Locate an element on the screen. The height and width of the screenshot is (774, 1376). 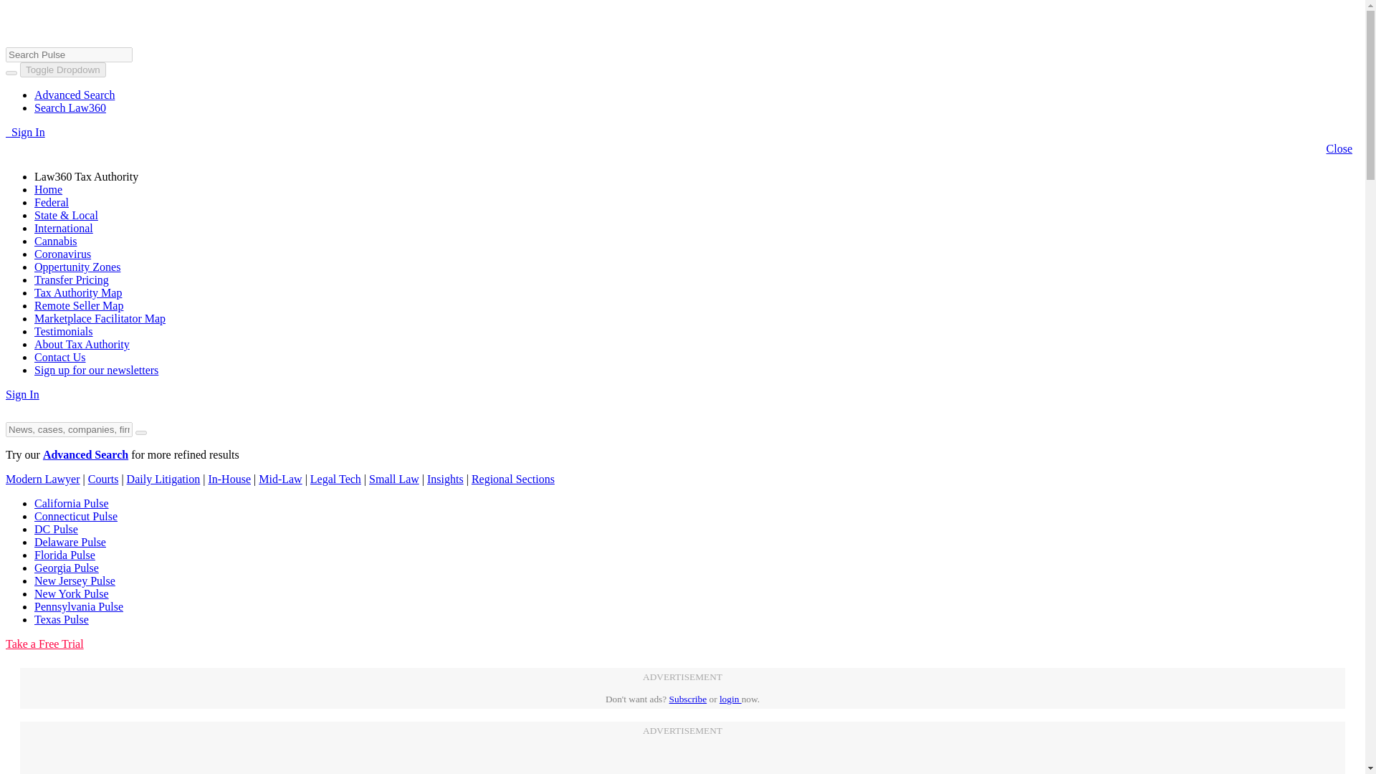
California Pulse is located at coordinates (72, 503).